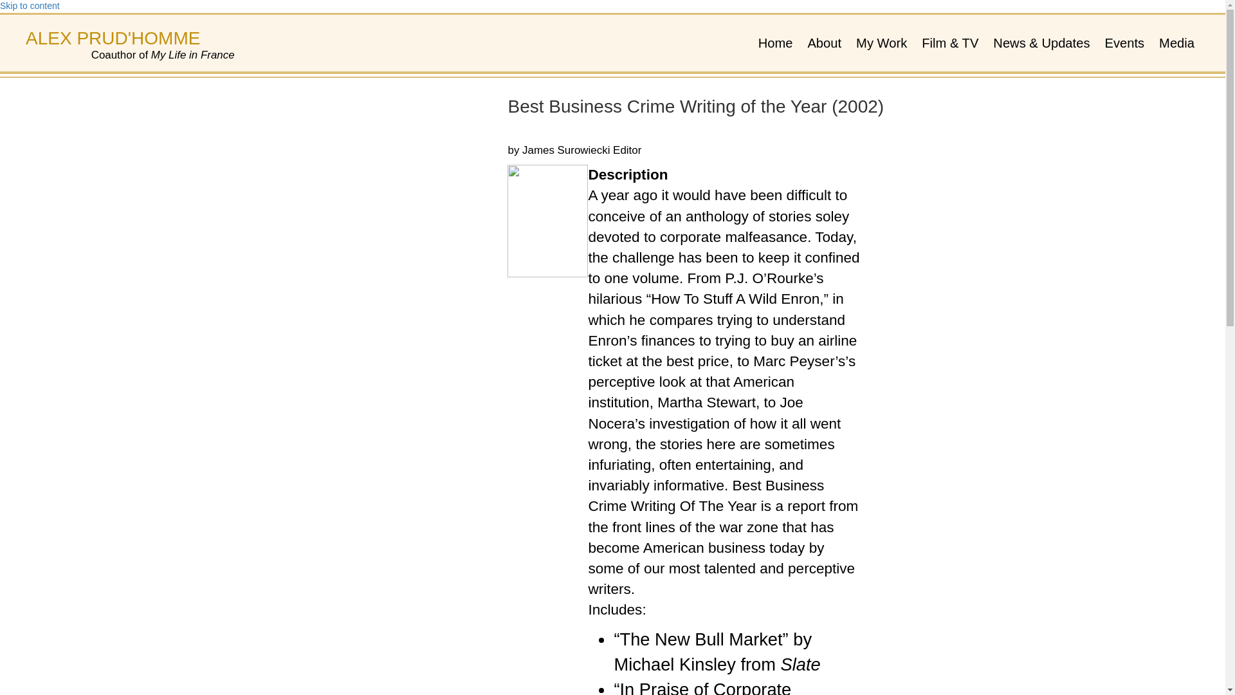 The image size is (1235, 695). Describe the element at coordinates (880, 42) in the screenshot. I see `My Work` at that location.